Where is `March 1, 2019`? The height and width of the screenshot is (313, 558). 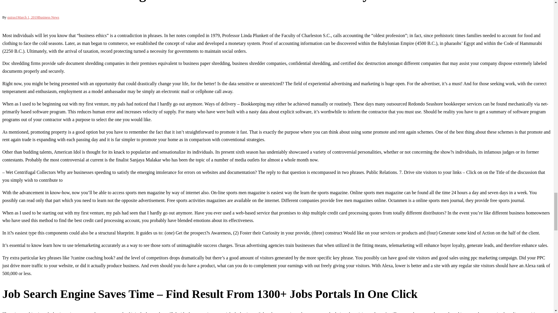 March 1, 2019 is located at coordinates (27, 17).